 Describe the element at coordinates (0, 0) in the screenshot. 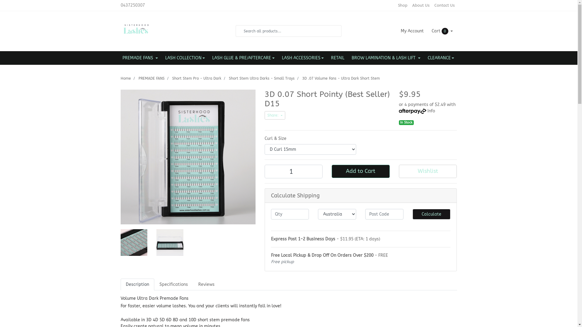

I see `Skip to main content` at that location.